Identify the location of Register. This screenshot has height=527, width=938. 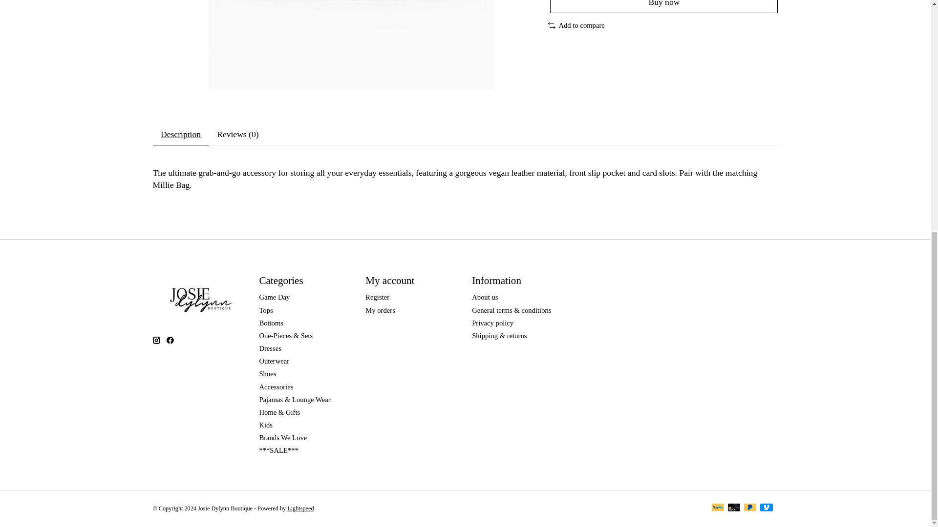
(377, 297).